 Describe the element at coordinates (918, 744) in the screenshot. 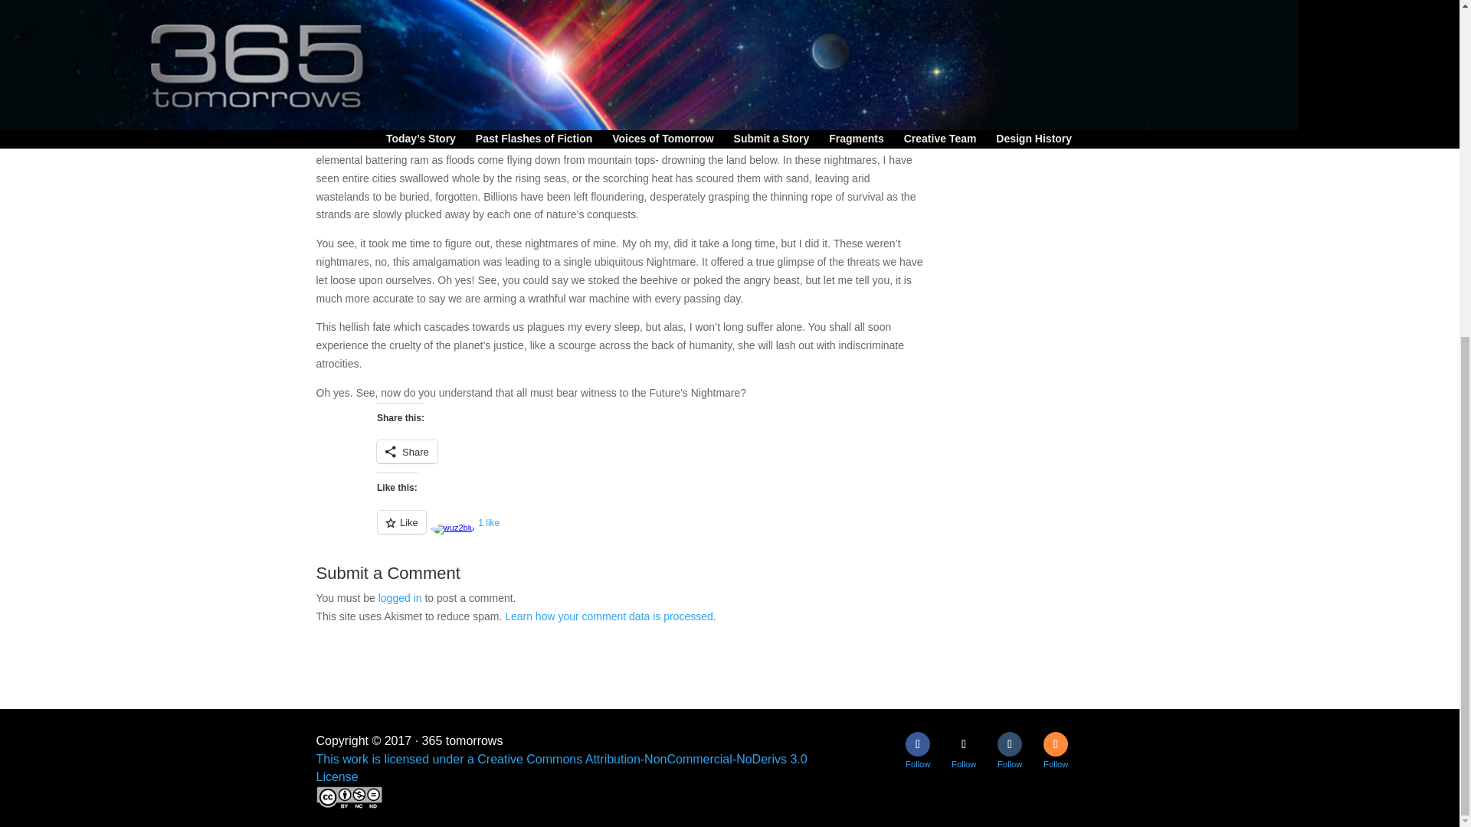

I see `Follow on Facebook` at that location.